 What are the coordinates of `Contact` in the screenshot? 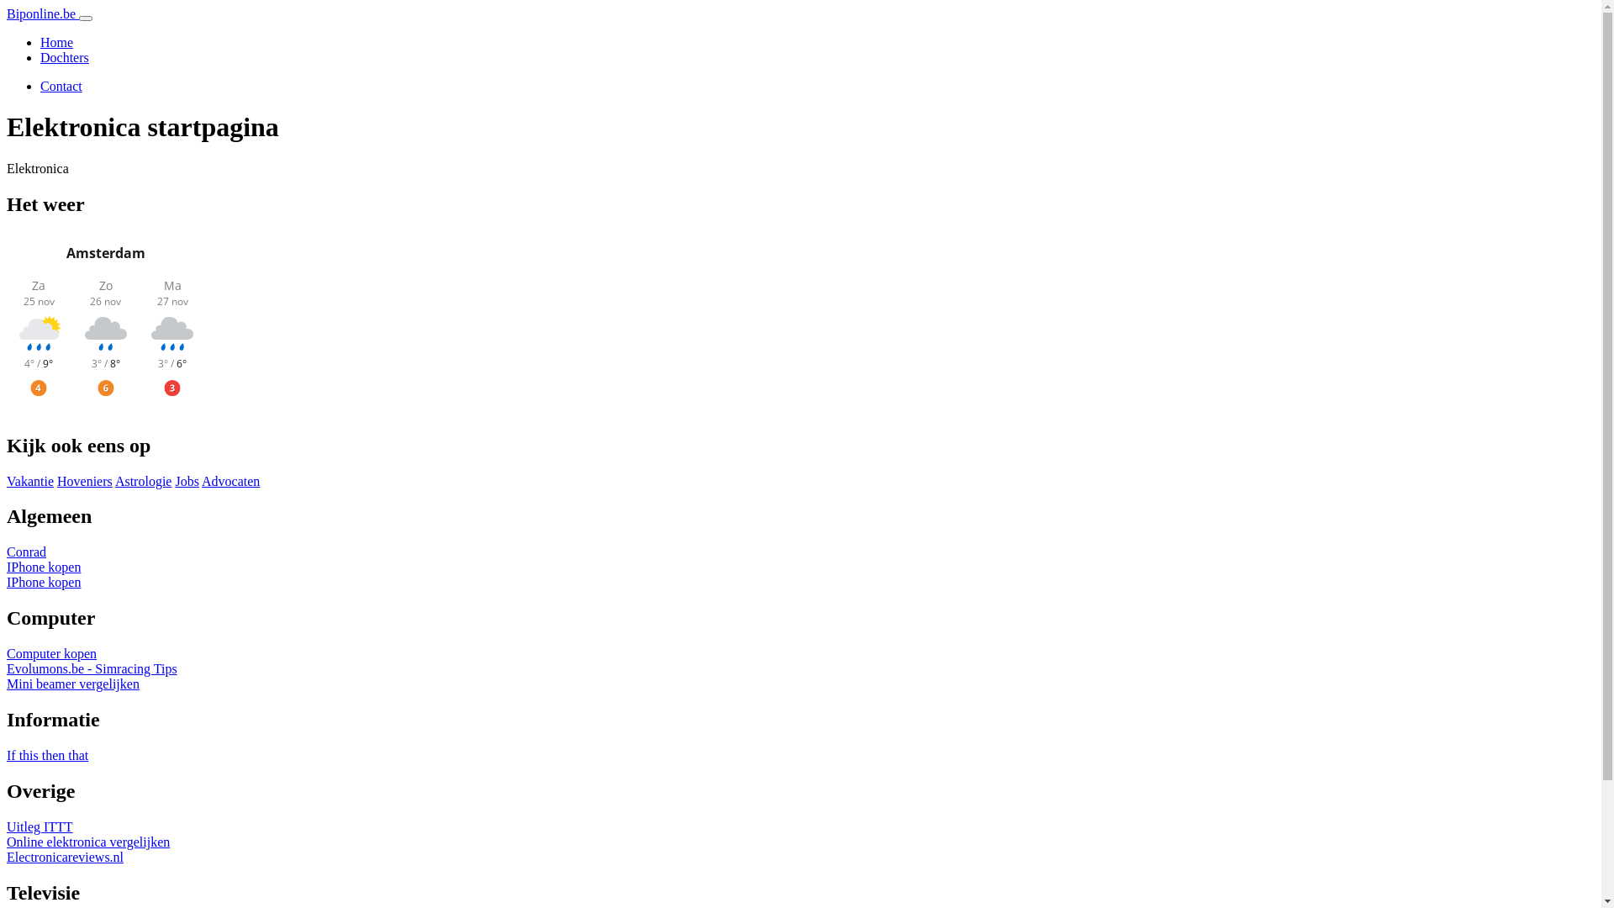 It's located at (61, 86).